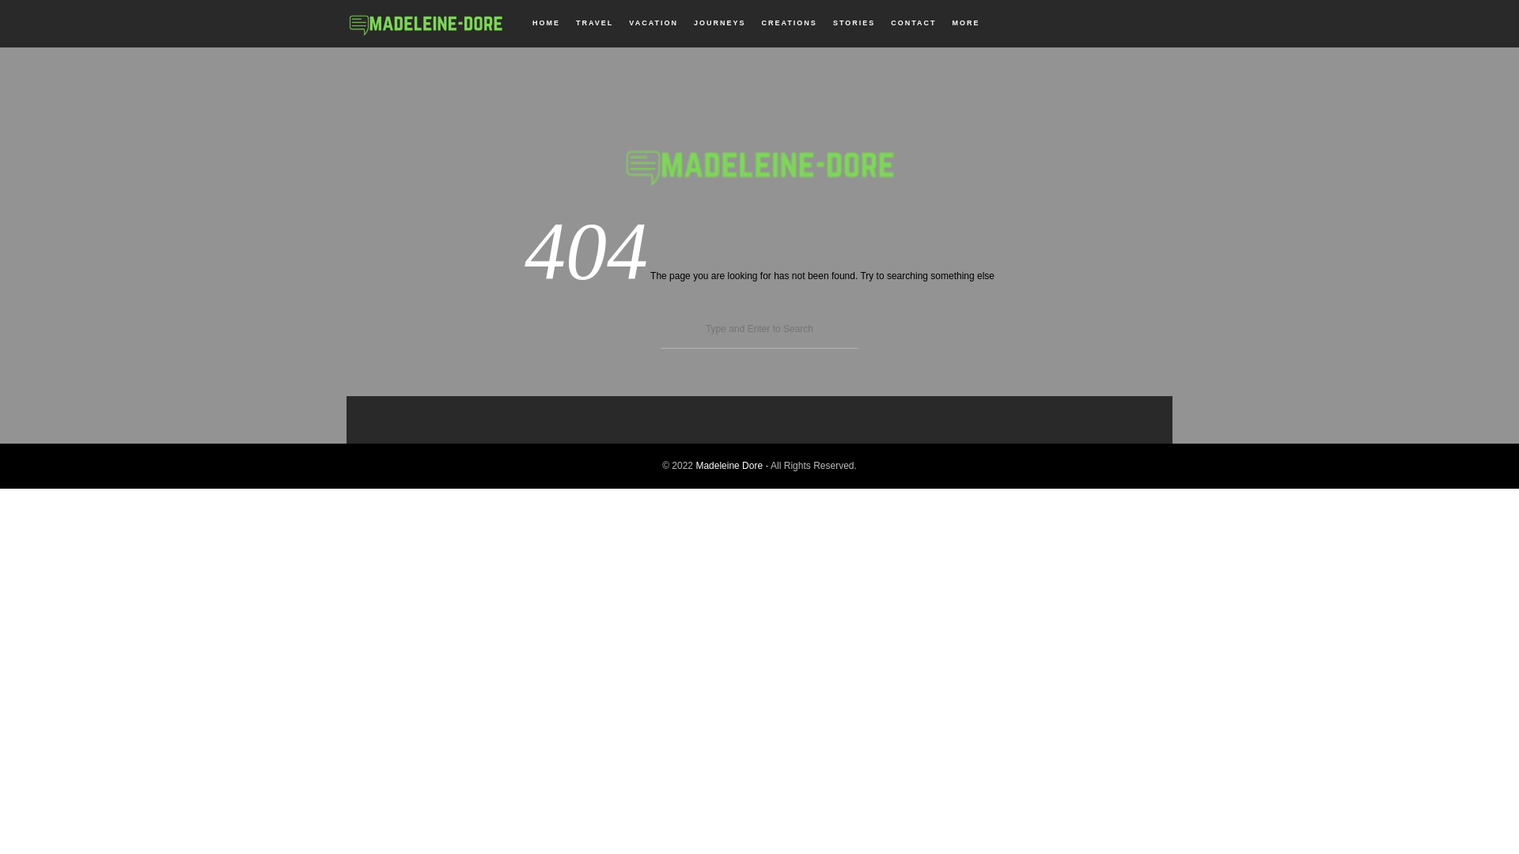  What do you see at coordinates (790, 23) in the screenshot?
I see `CREATIONS` at bounding box center [790, 23].